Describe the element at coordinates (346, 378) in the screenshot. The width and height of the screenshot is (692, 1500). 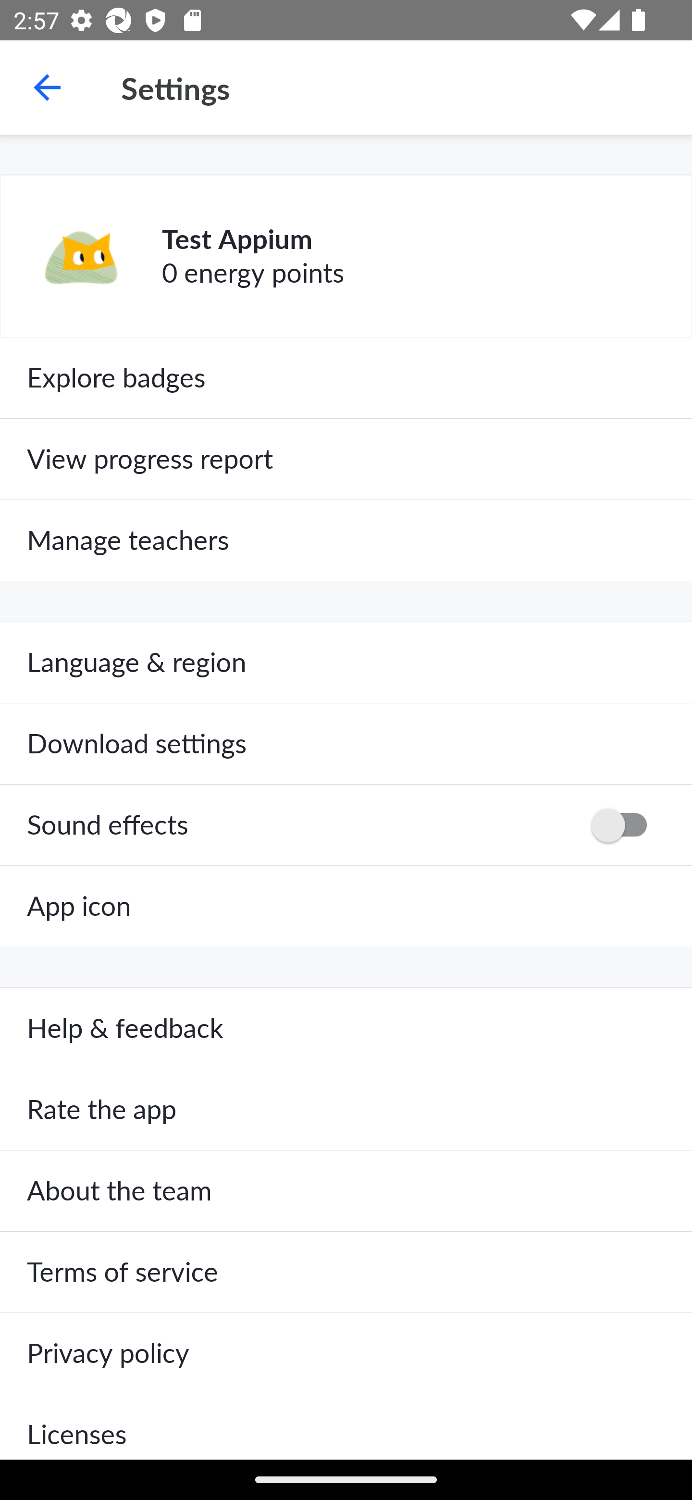
I see `Explore badges` at that location.